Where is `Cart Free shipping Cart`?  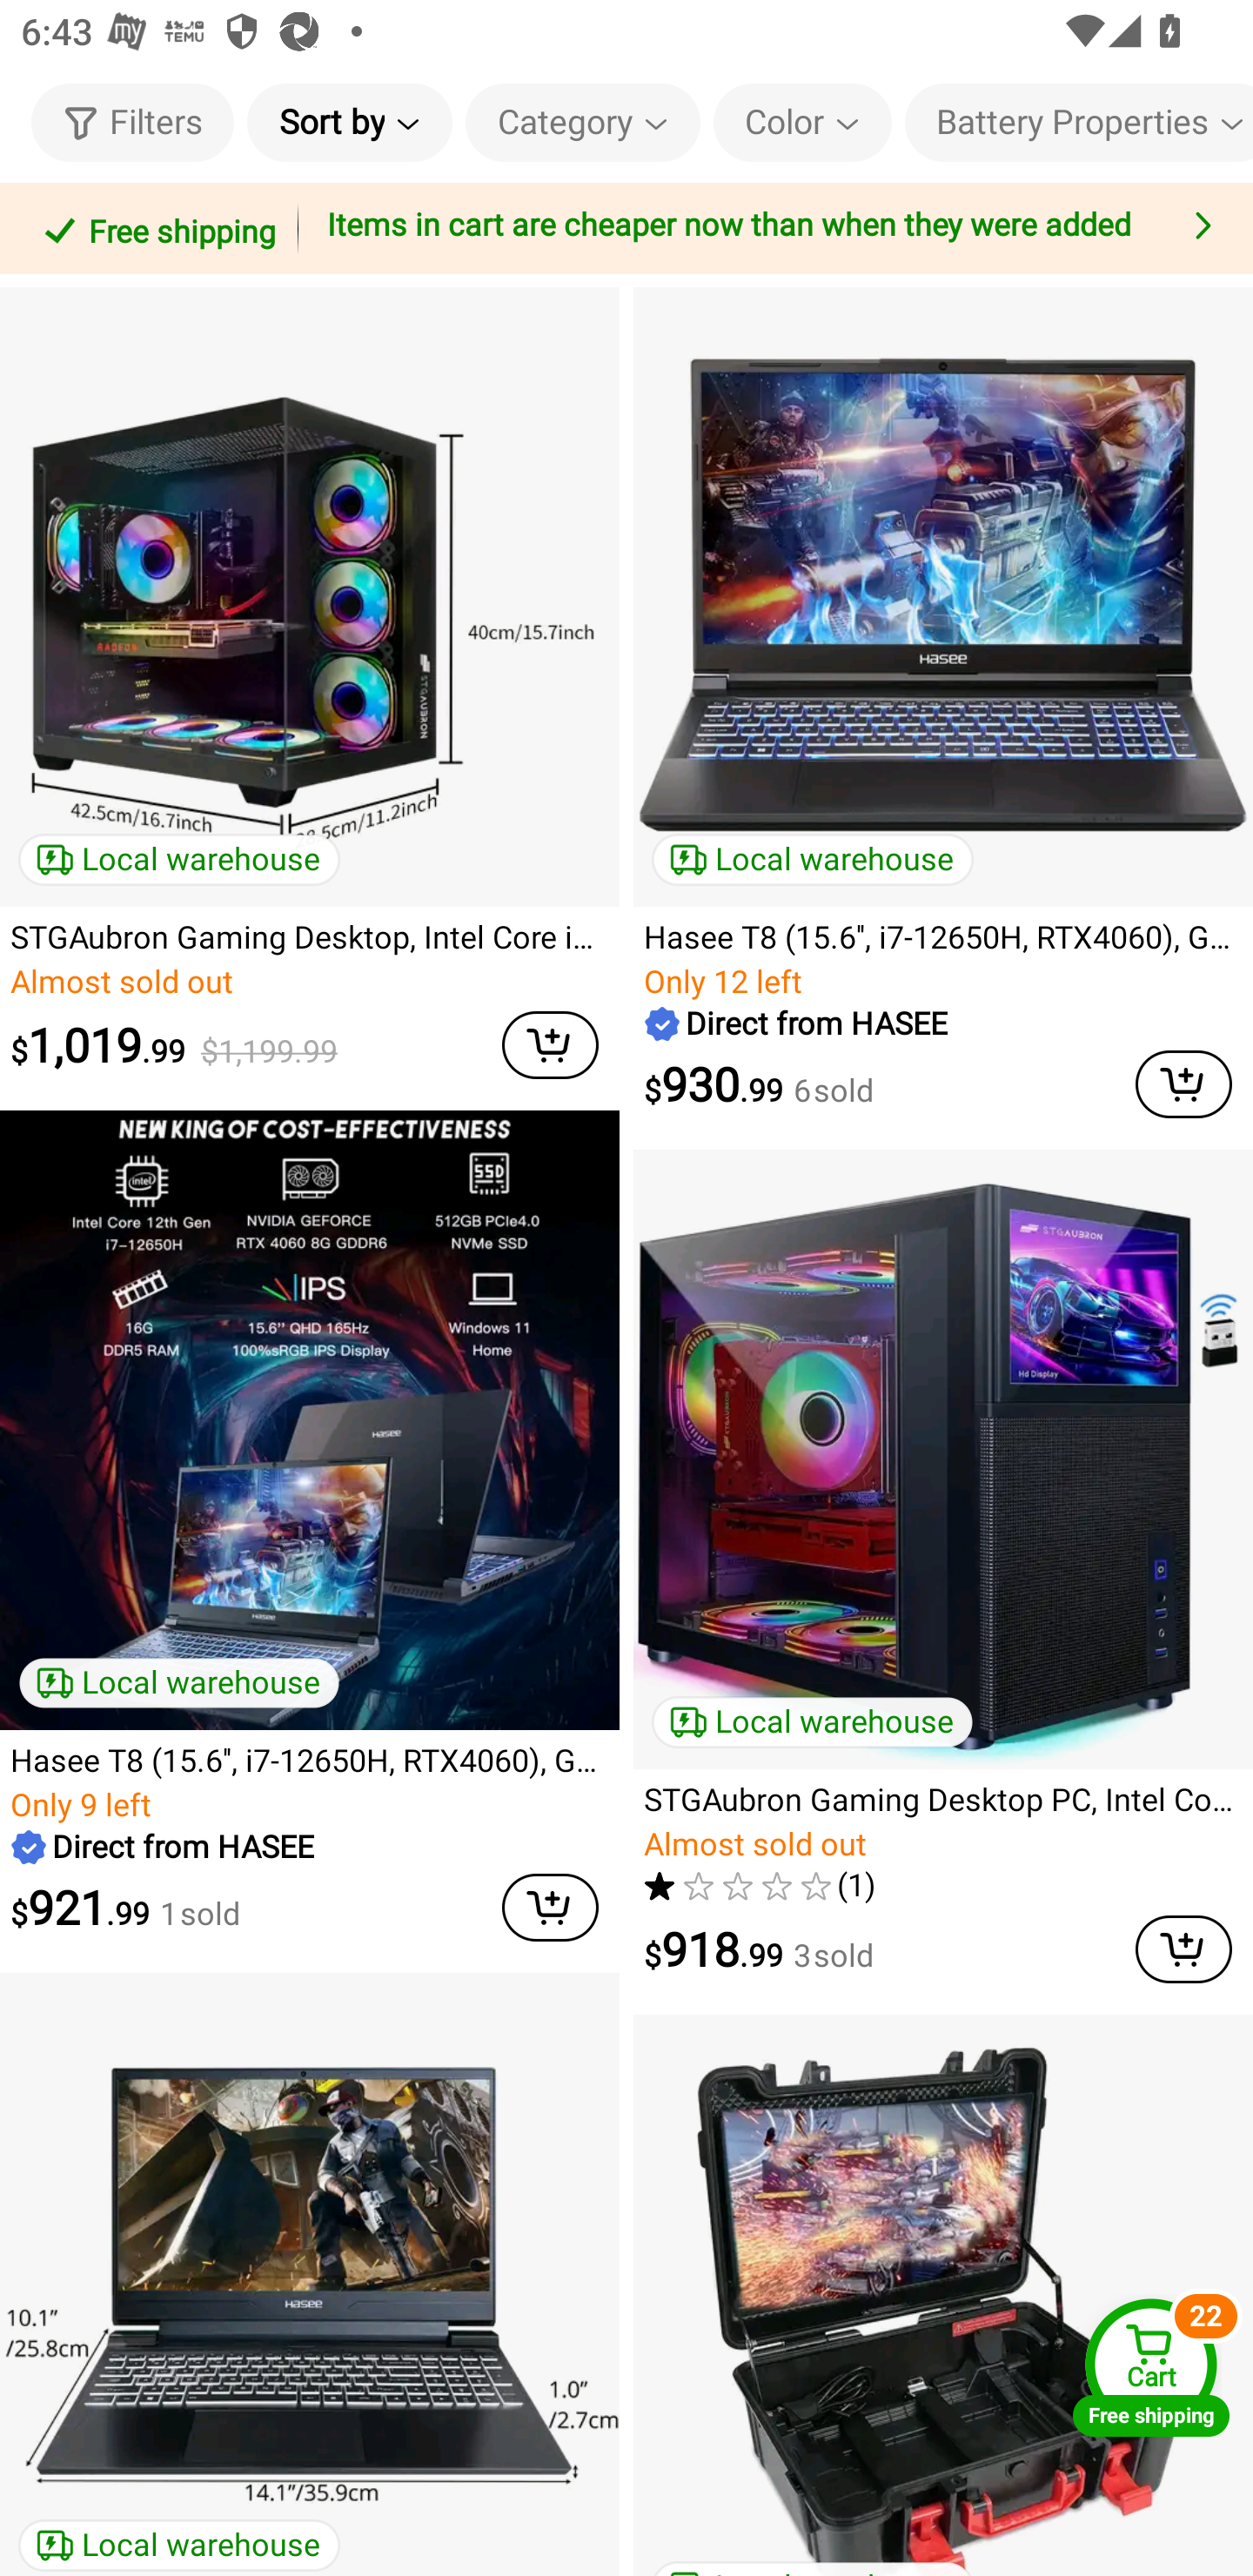
Cart Free shipping Cart is located at coordinates (1151, 2367).